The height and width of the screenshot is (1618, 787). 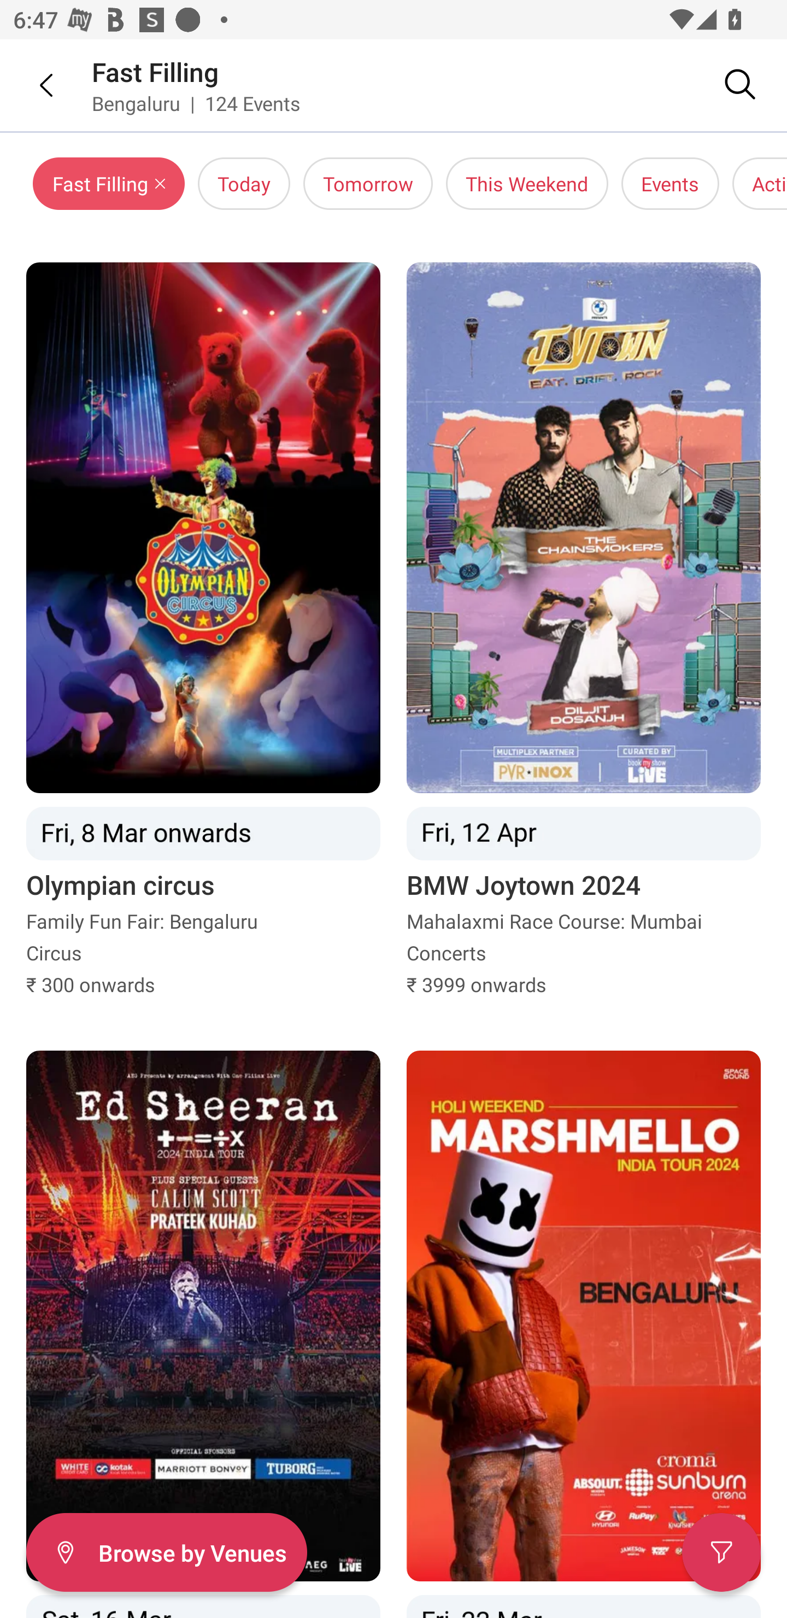 I want to click on This Weekend, so click(x=527, y=184).